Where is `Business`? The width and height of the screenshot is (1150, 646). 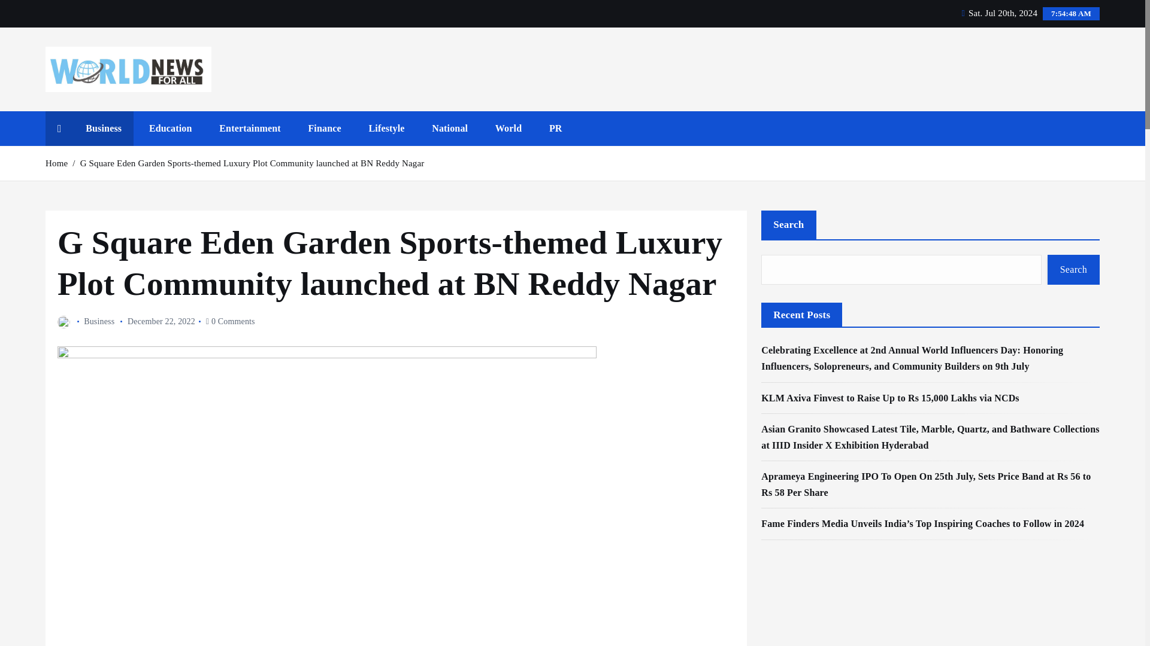 Business is located at coordinates (103, 128).